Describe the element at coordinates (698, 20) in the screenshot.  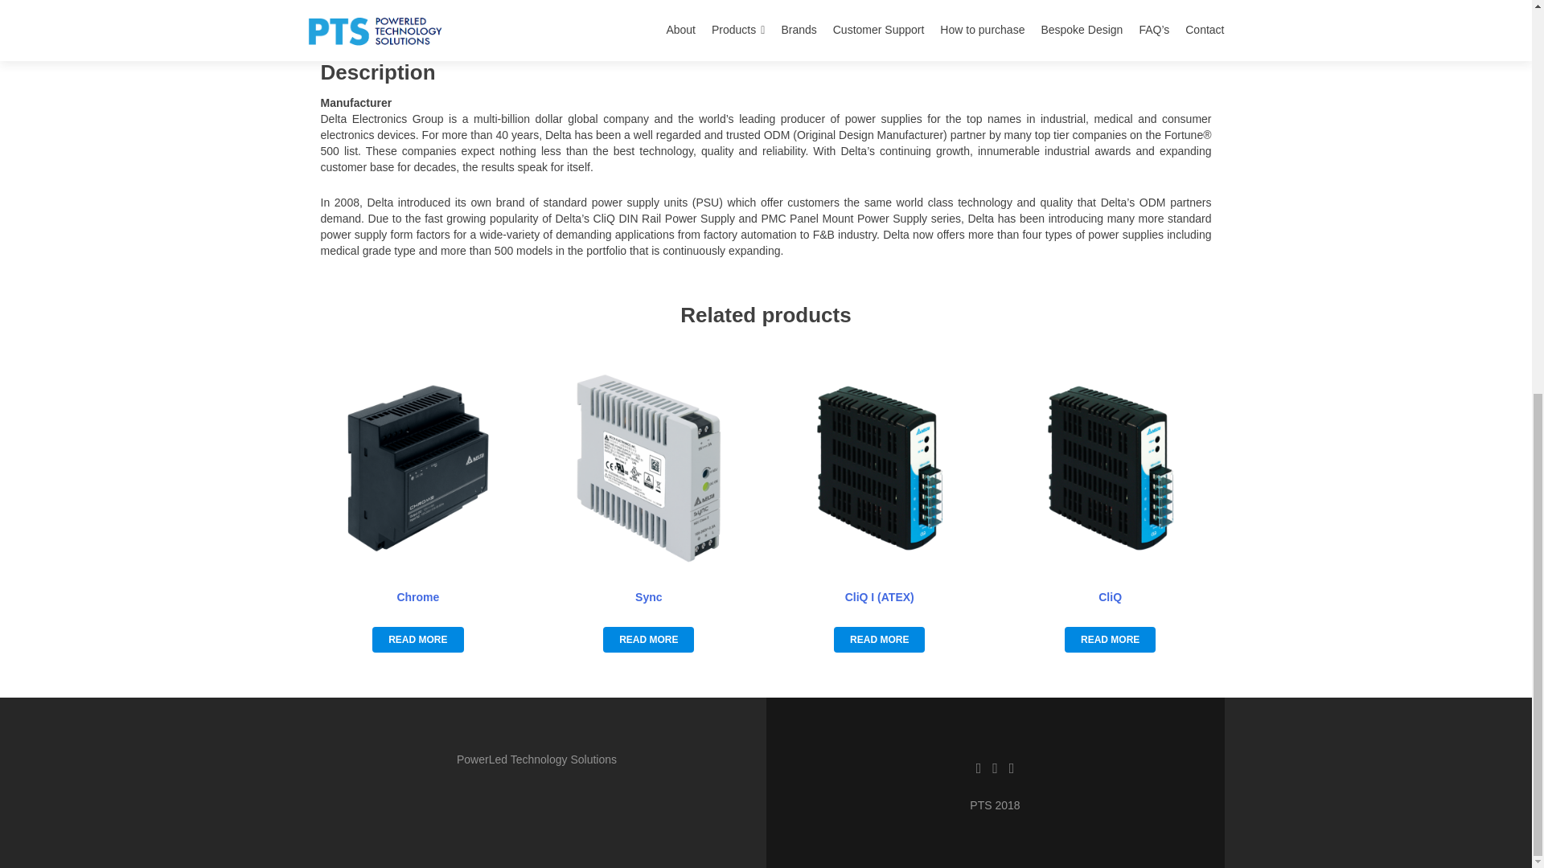
I see `Products in series` at that location.